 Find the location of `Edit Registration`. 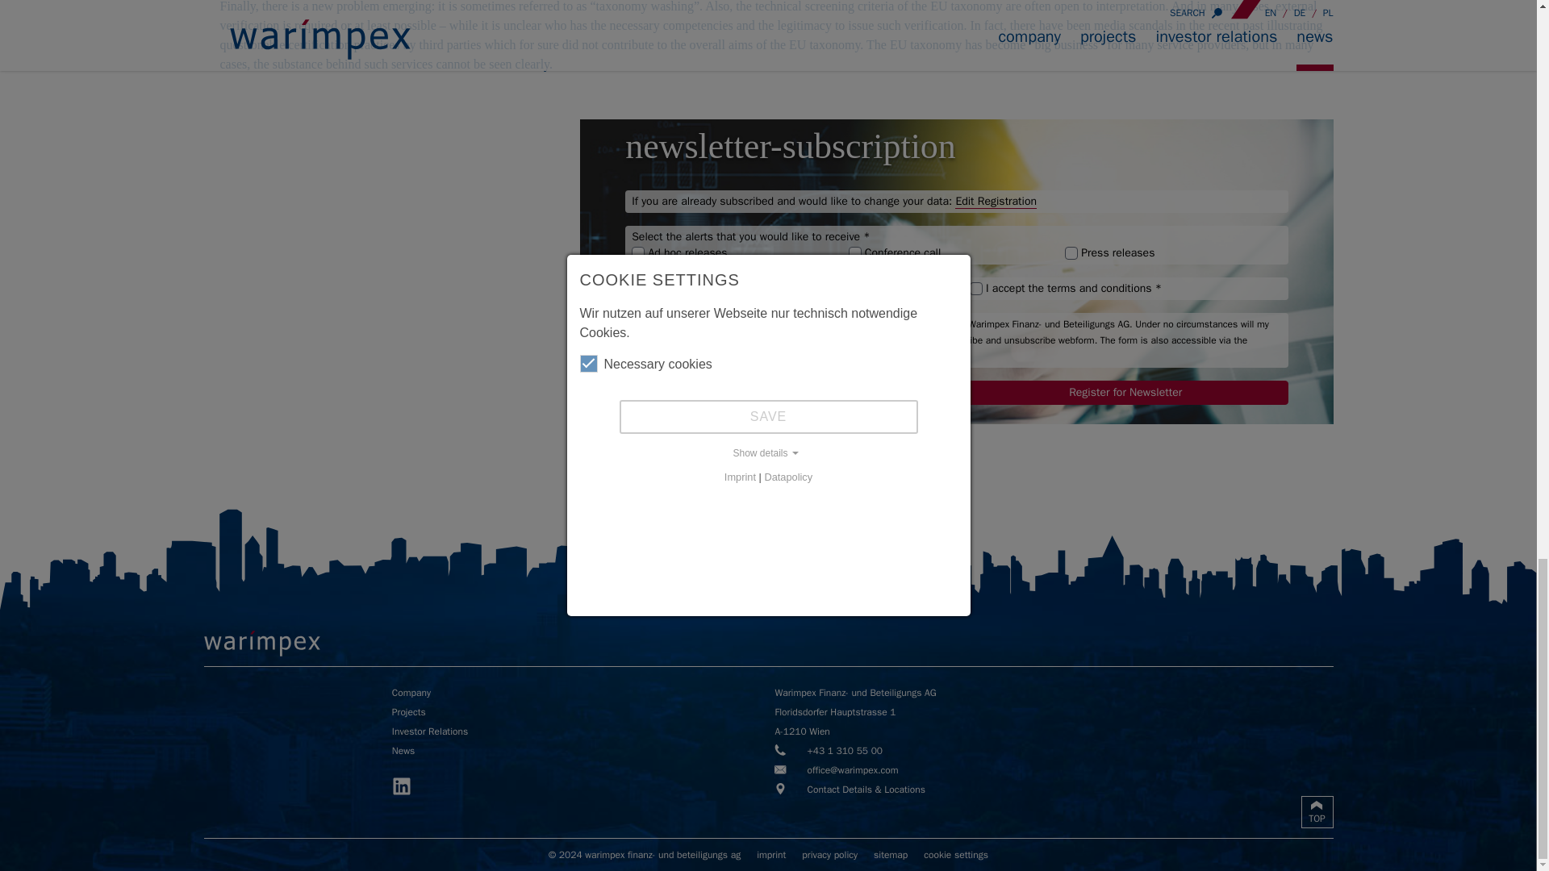

Edit Registration is located at coordinates (996, 202).